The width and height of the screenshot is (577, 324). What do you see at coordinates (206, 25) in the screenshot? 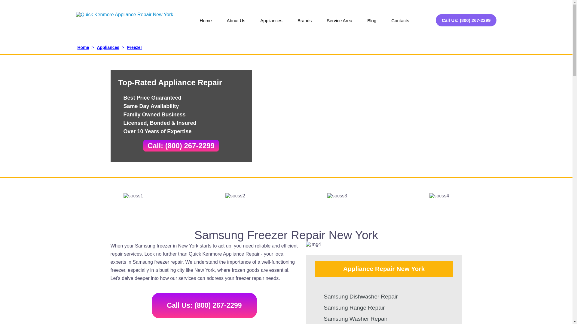
I see `Home` at bounding box center [206, 25].